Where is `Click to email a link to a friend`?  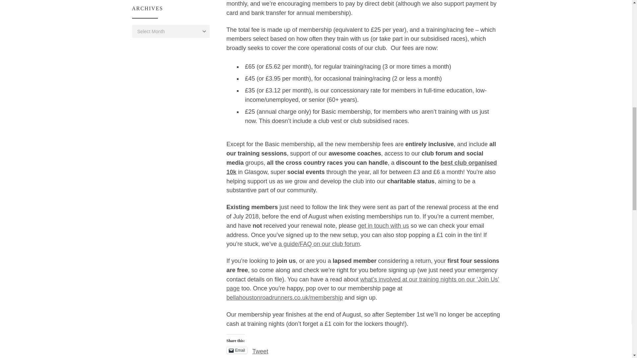 Click to email a link to a friend is located at coordinates (236, 350).